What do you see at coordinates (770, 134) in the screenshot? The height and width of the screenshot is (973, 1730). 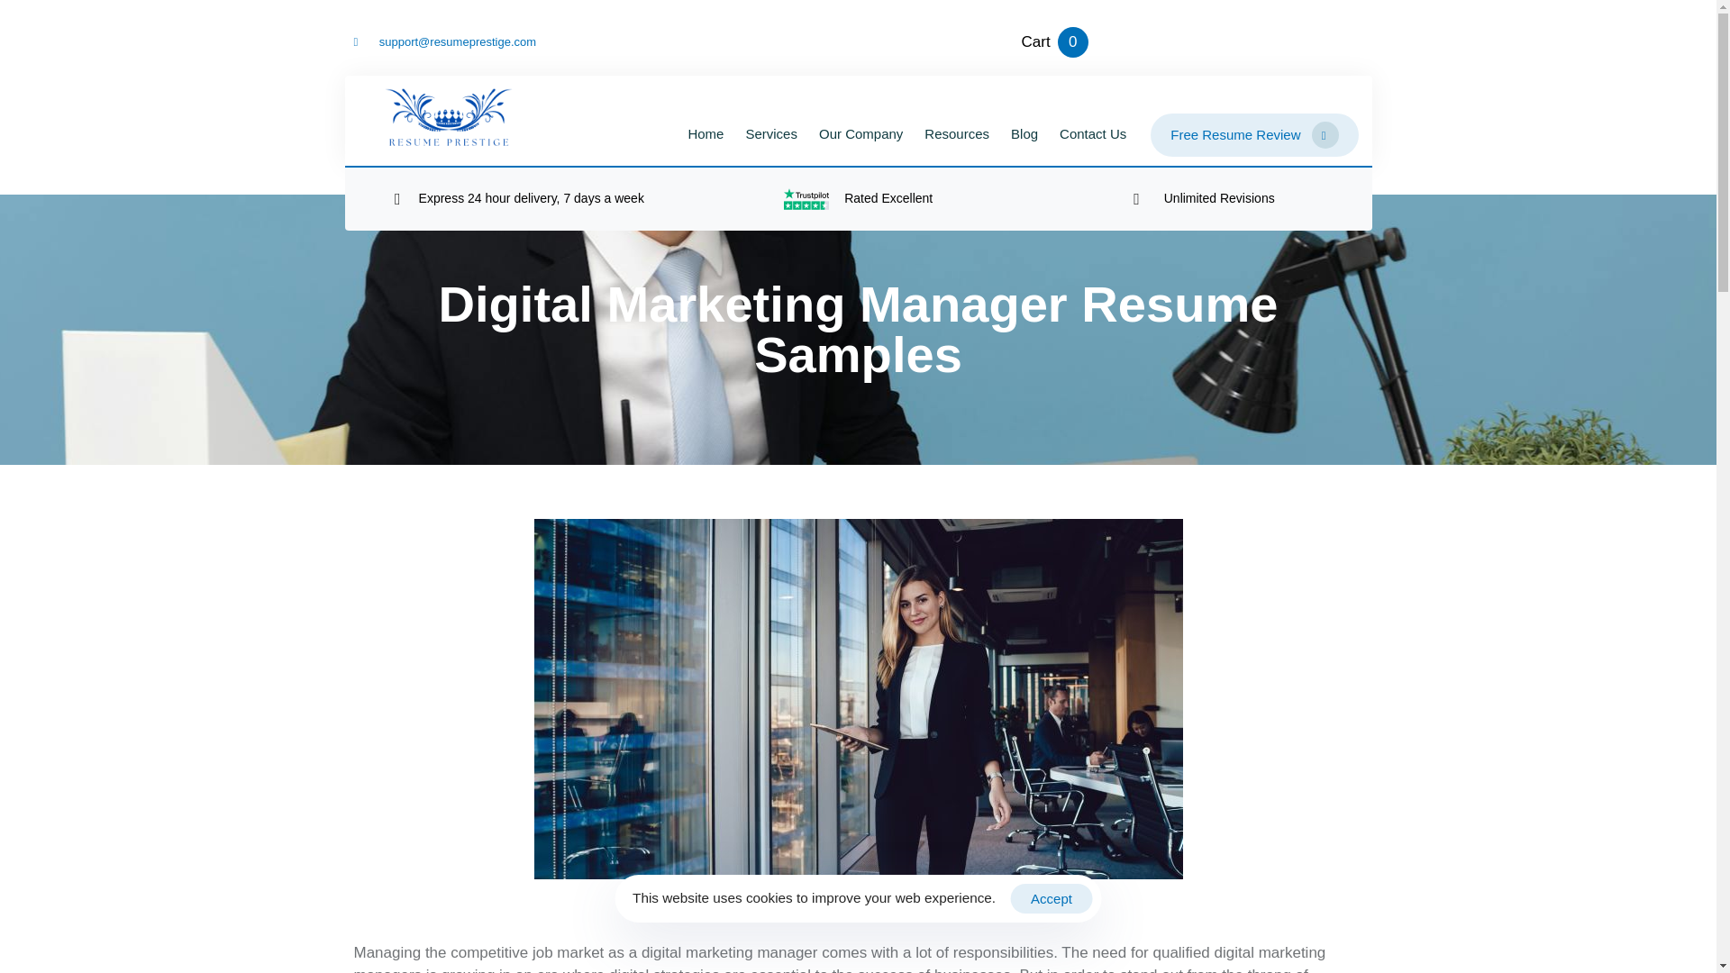 I see `Services` at bounding box center [770, 134].